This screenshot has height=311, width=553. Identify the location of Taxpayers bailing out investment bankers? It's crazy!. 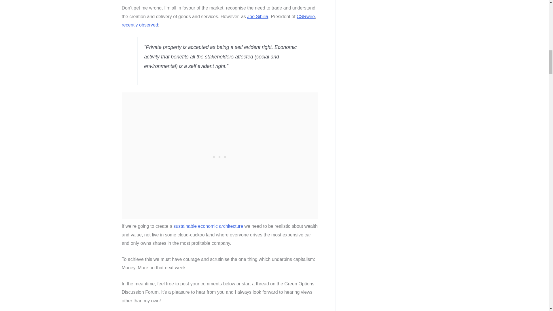
(139, 25).